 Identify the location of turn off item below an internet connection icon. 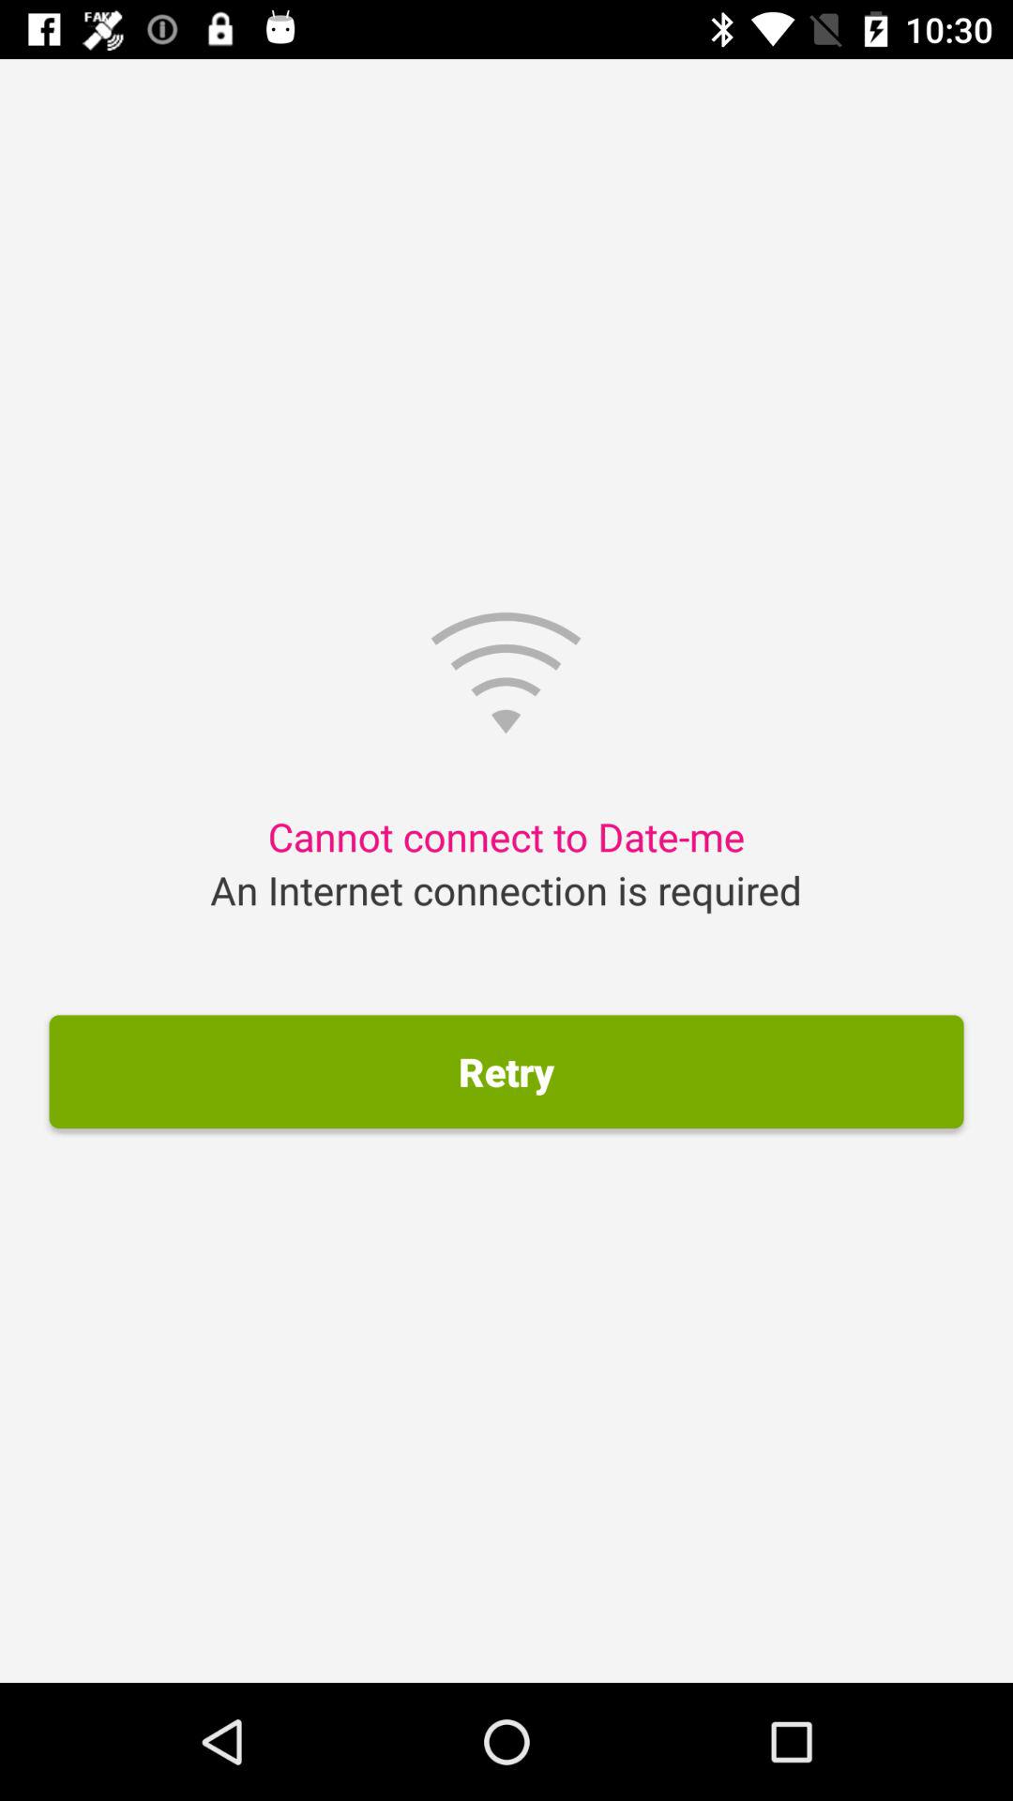
(506, 1071).